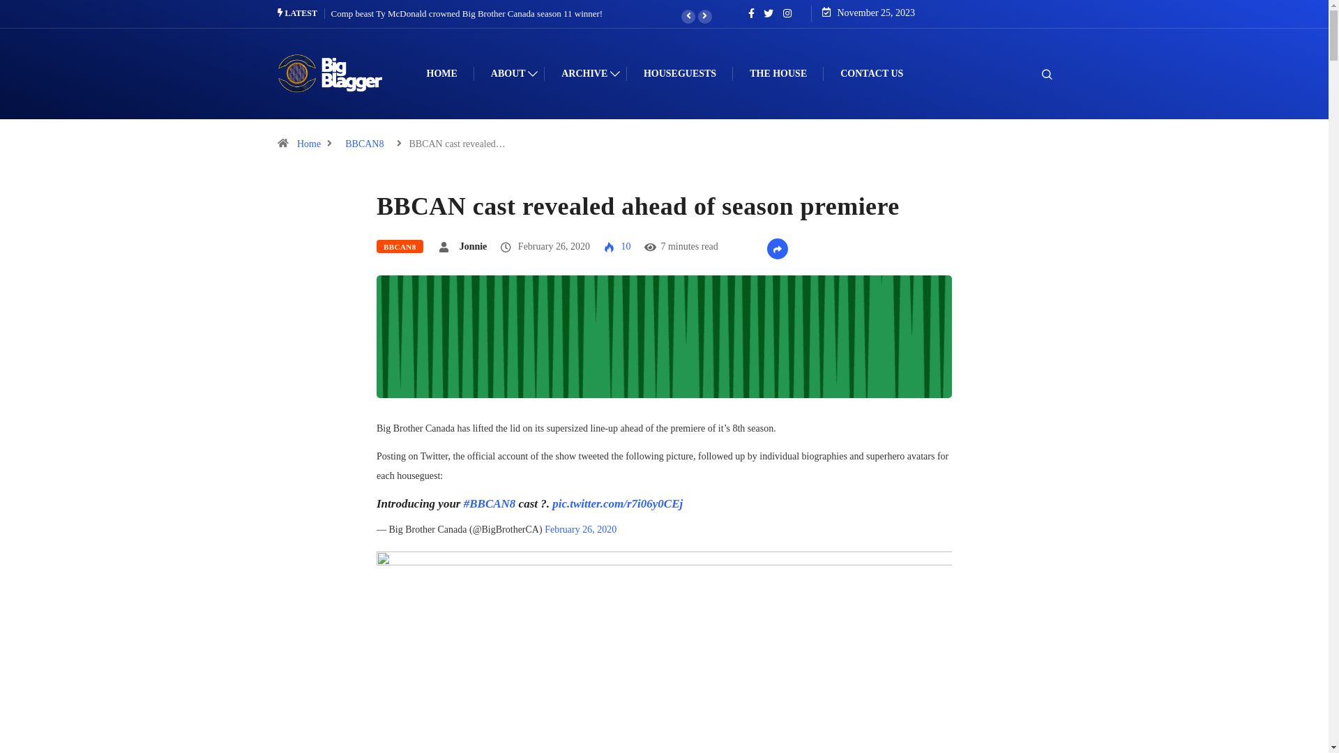  What do you see at coordinates (769, 14) in the screenshot?
I see `Twitter` at bounding box center [769, 14].